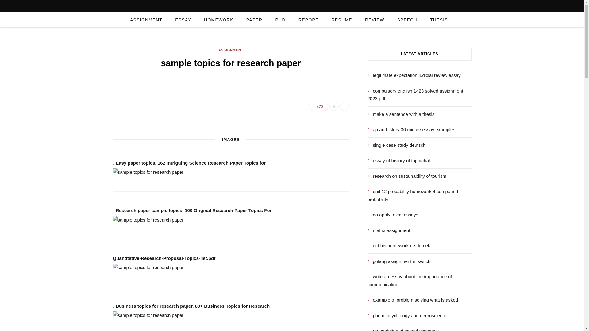 This screenshot has height=331, width=589. I want to click on 470, so click(318, 106).